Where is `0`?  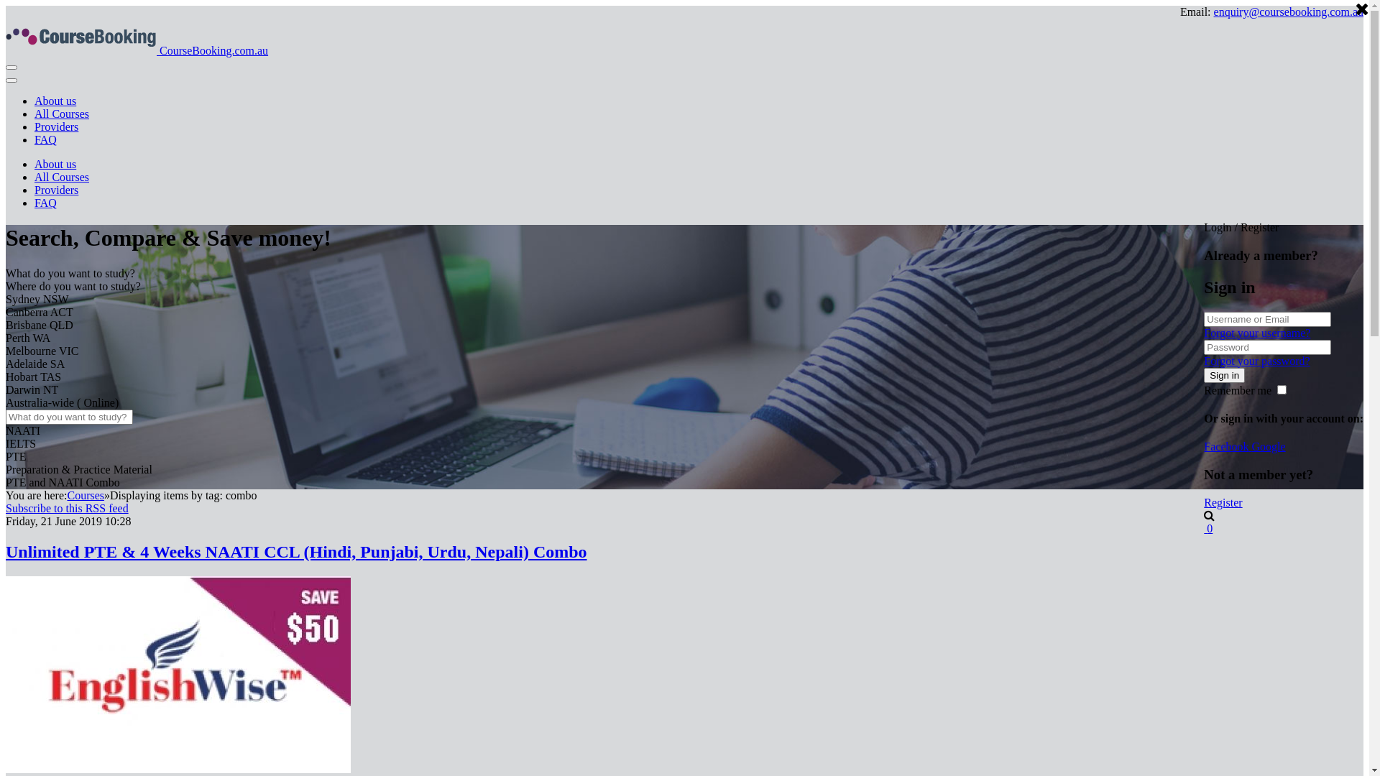
0 is located at coordinates (1208, 527).